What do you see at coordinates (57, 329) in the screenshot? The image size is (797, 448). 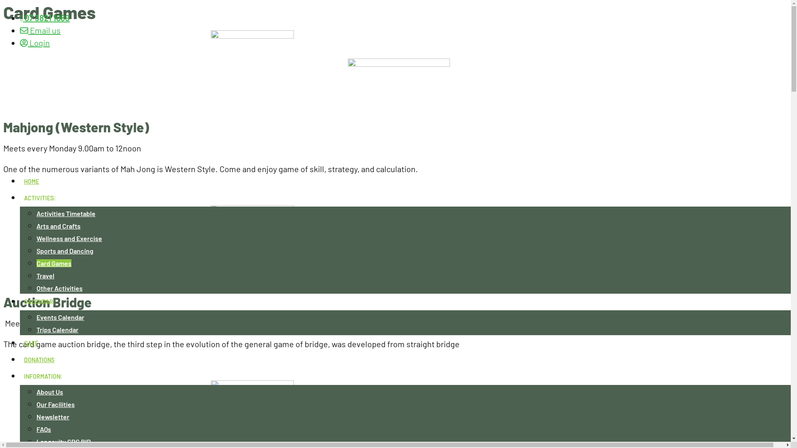 I see `Trips Calendar` at bounding box center [57, 329].